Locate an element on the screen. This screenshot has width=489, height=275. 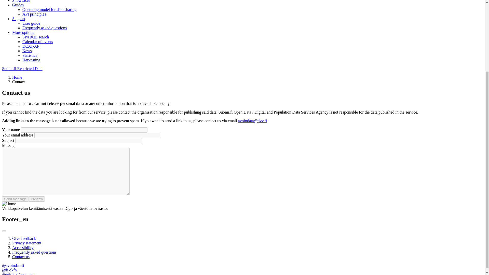
News is located at coordinates (27, 51).